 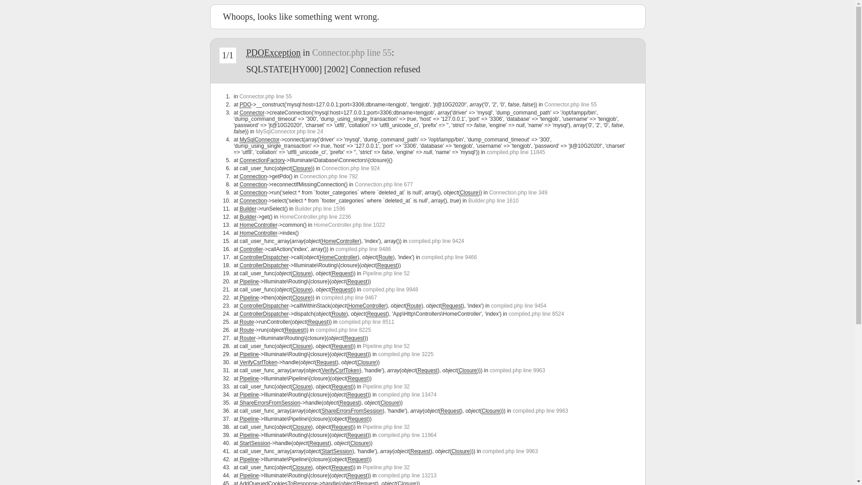 I want to click on compiled.php line 11964, so click(x=407, y=435).